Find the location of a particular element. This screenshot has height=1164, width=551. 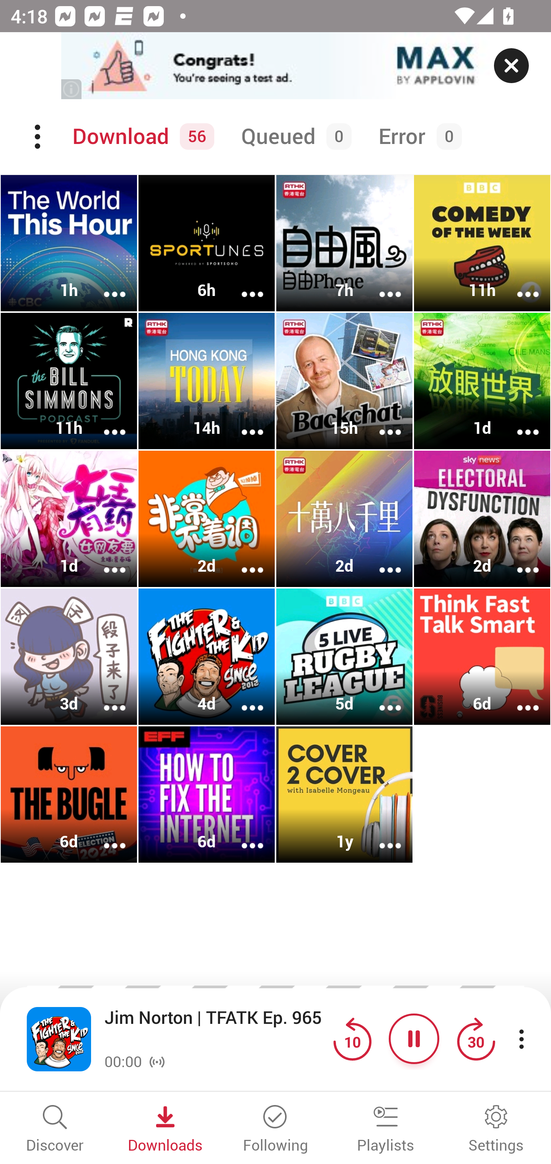

Pause button is located at coordinates (414, 1038).